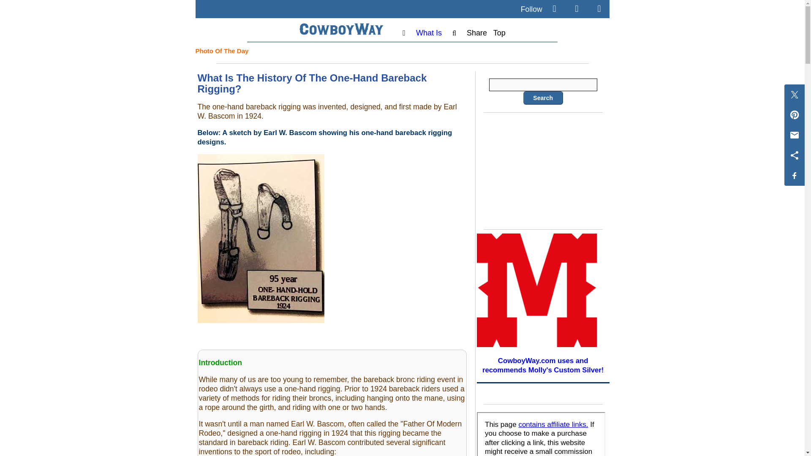 This screenshot has height=456, width=811. What do you see at coordinates (429, 33) in the screenshot?
I see `What Is` at bounding box center [429, 33].